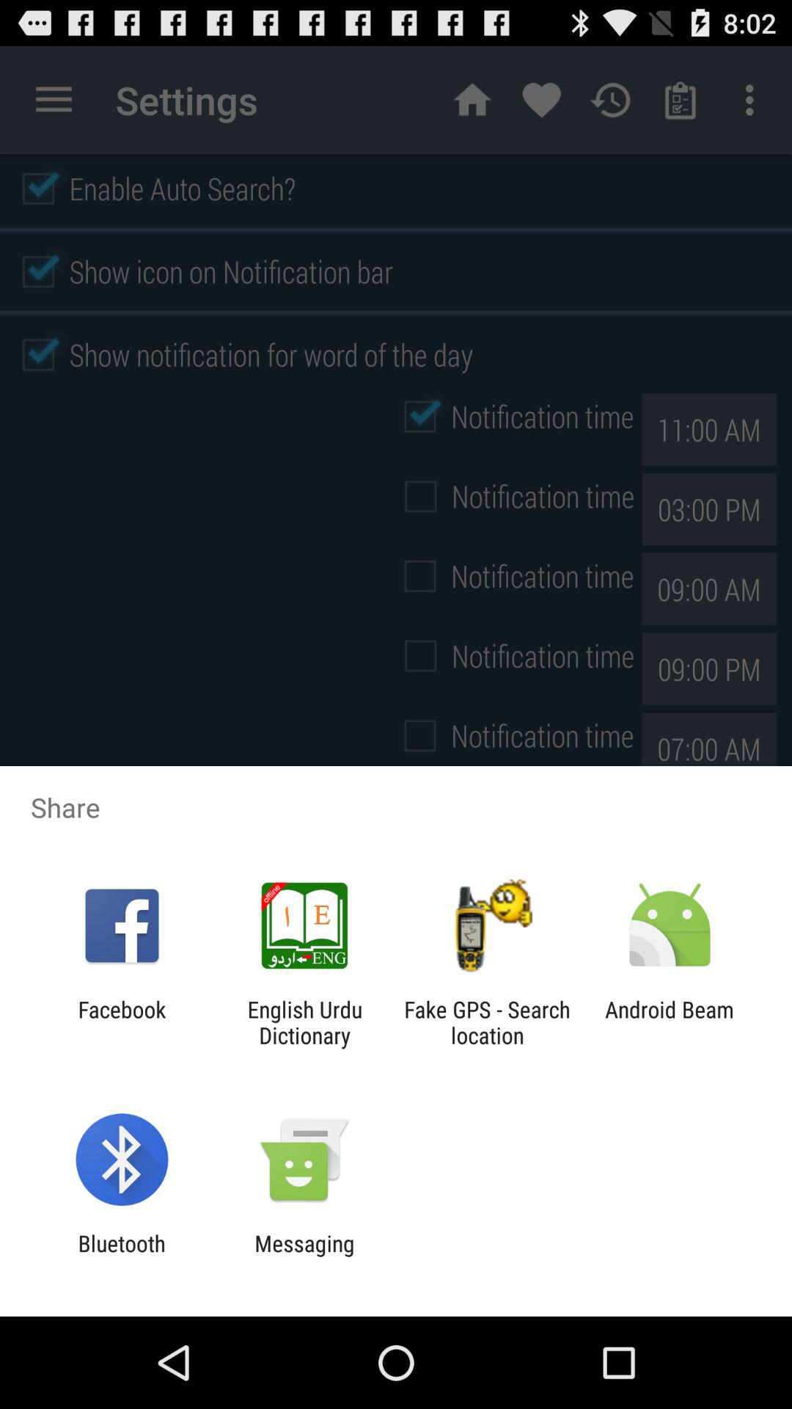 The image size is (792, 1409). Describe the element at coordinates (304, 1022) in the screenshot. I see `launch the icon next to fake gps search app` at that location.